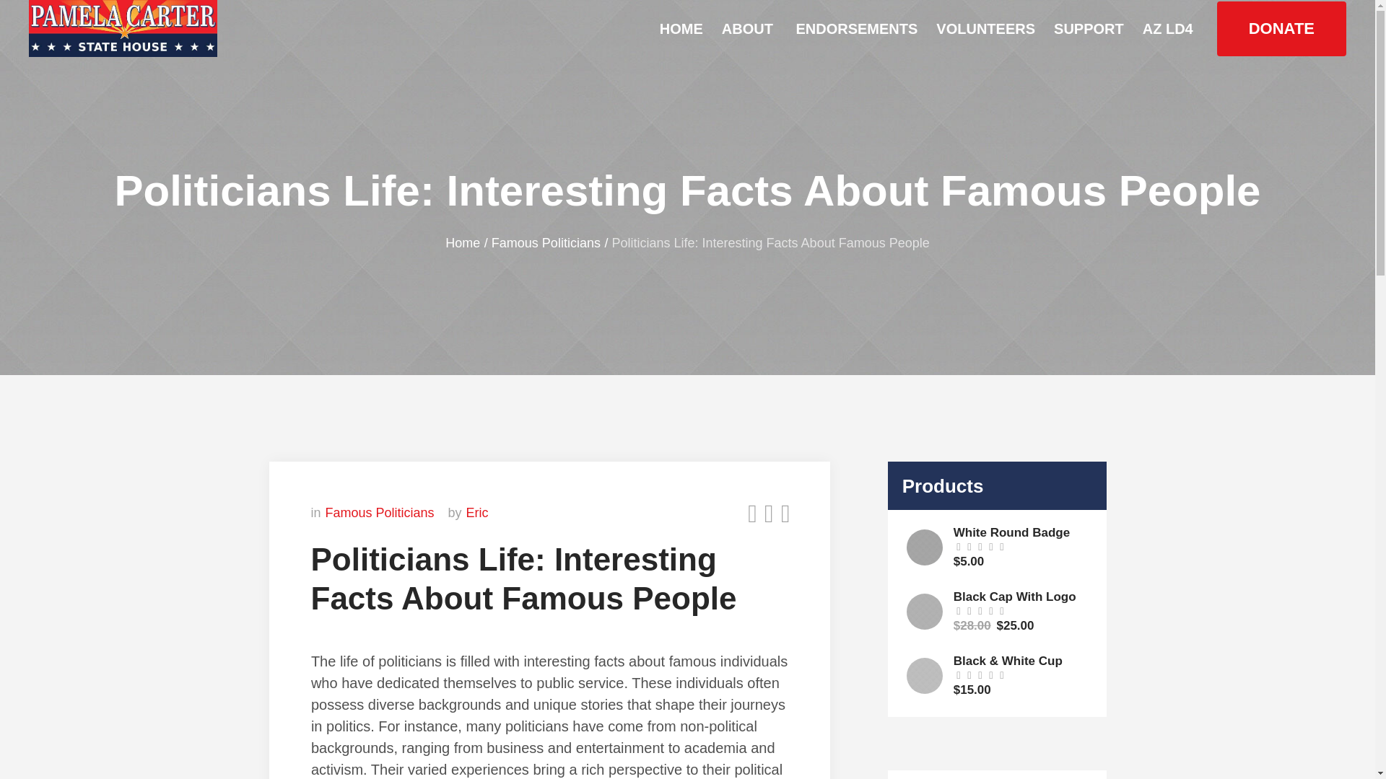 This screenshot has height=779, width=1386. I want to click on ABOUT, so click(748, 29).